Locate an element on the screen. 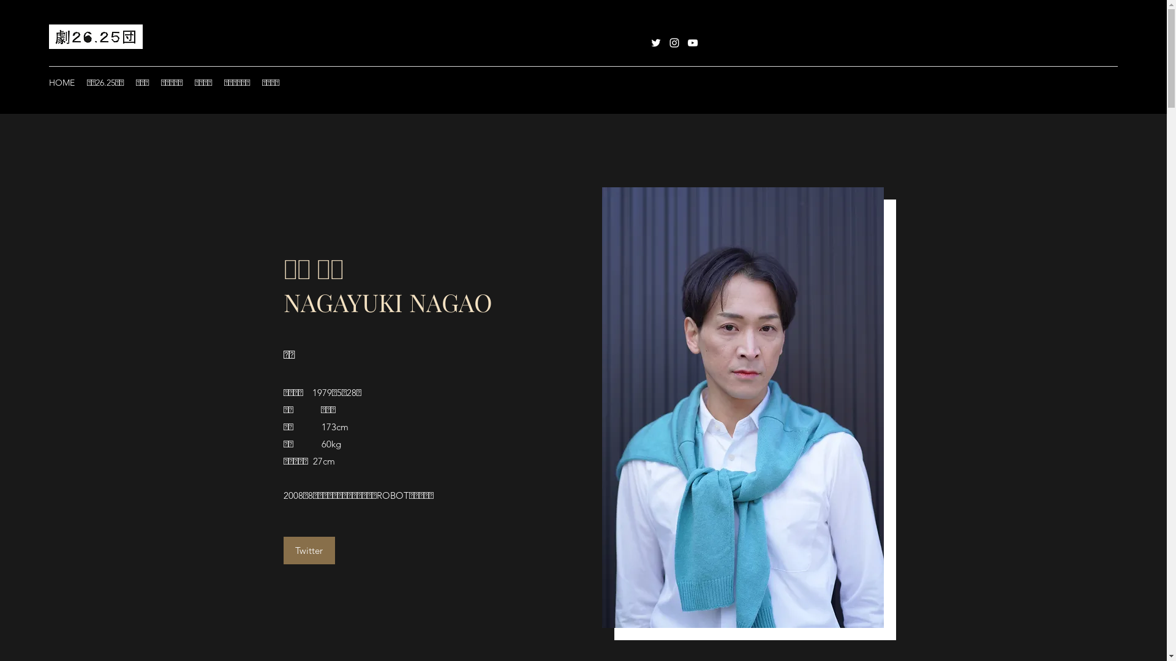 This screenshot has height=661, width=1176. Twitter is located at coordinates (309, 551).